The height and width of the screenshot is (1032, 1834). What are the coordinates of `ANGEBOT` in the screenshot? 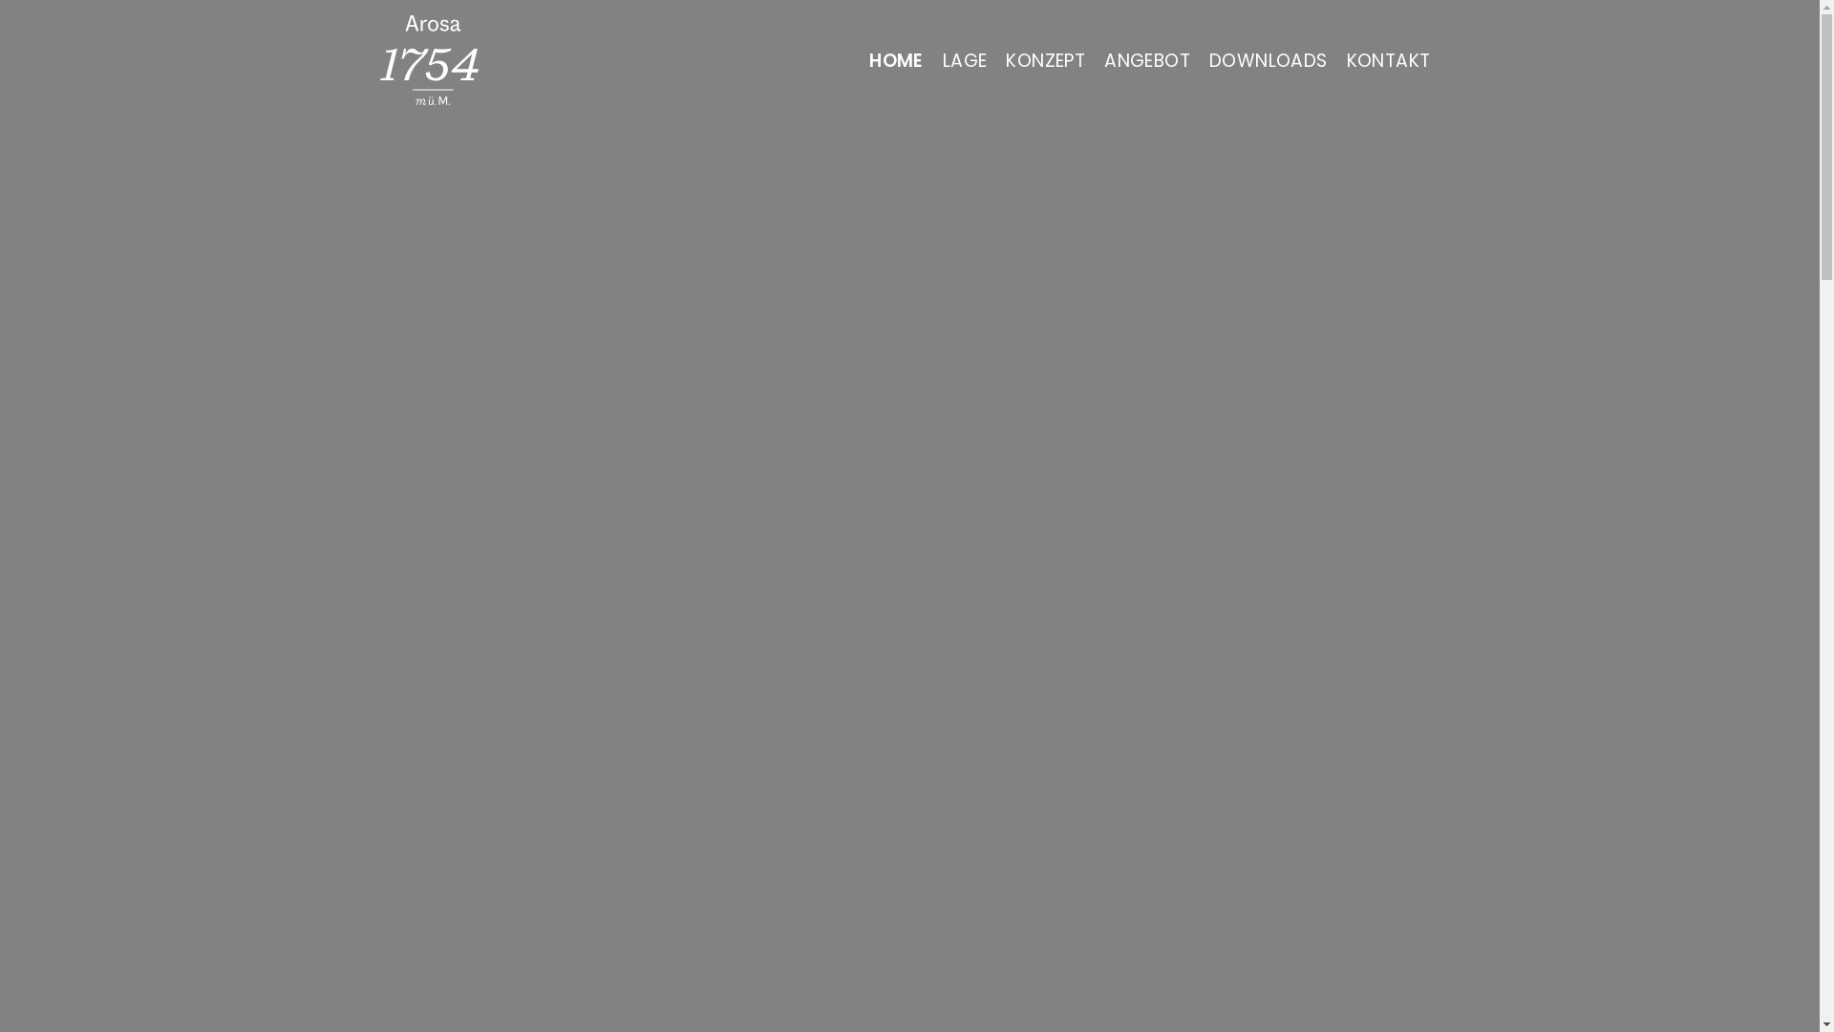 It's located at (1147, 60).